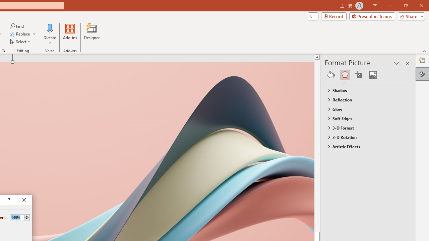 This screenshot has width=429, height=241. I want to click on Fill & Line, so click(331, 75).